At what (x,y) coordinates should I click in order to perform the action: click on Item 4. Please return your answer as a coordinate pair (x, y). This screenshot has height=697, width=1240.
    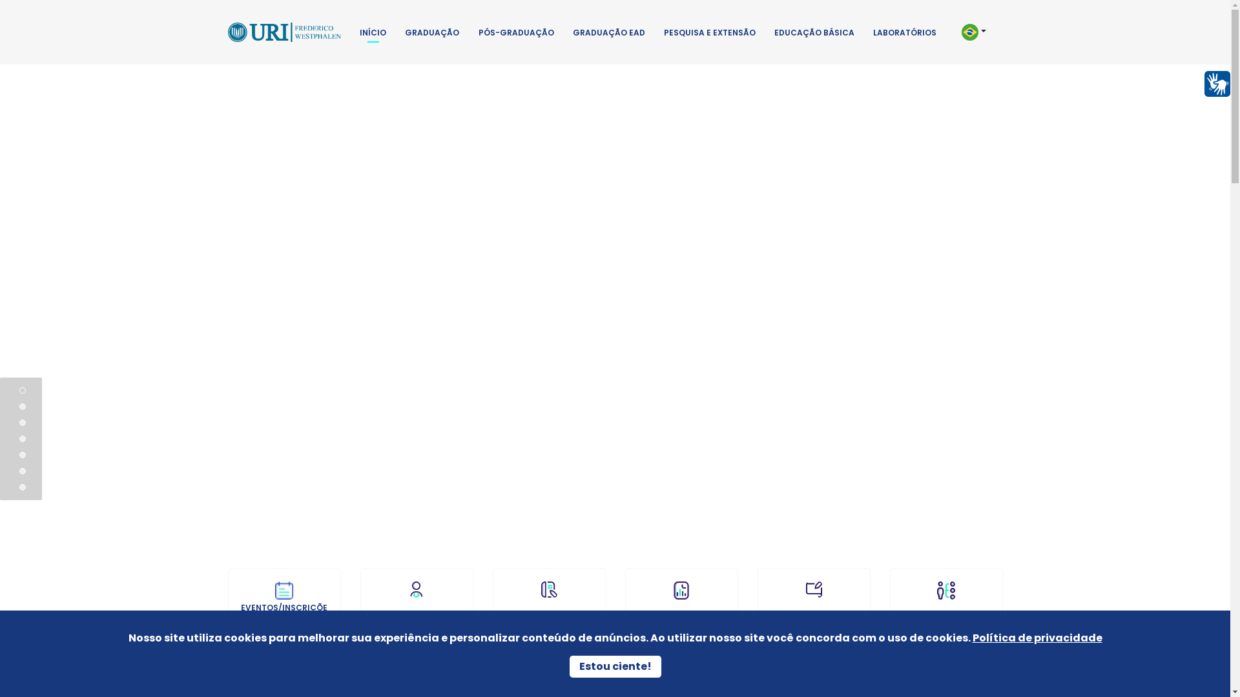
    Looking at the image, I should click on (23, 455).